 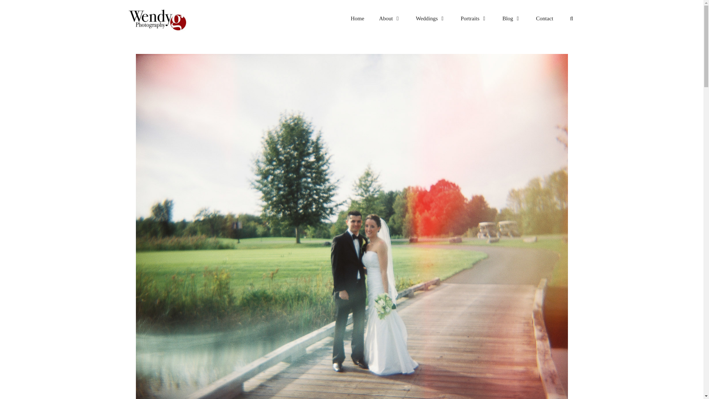 I want to click on About, so click(x=390, y=18).